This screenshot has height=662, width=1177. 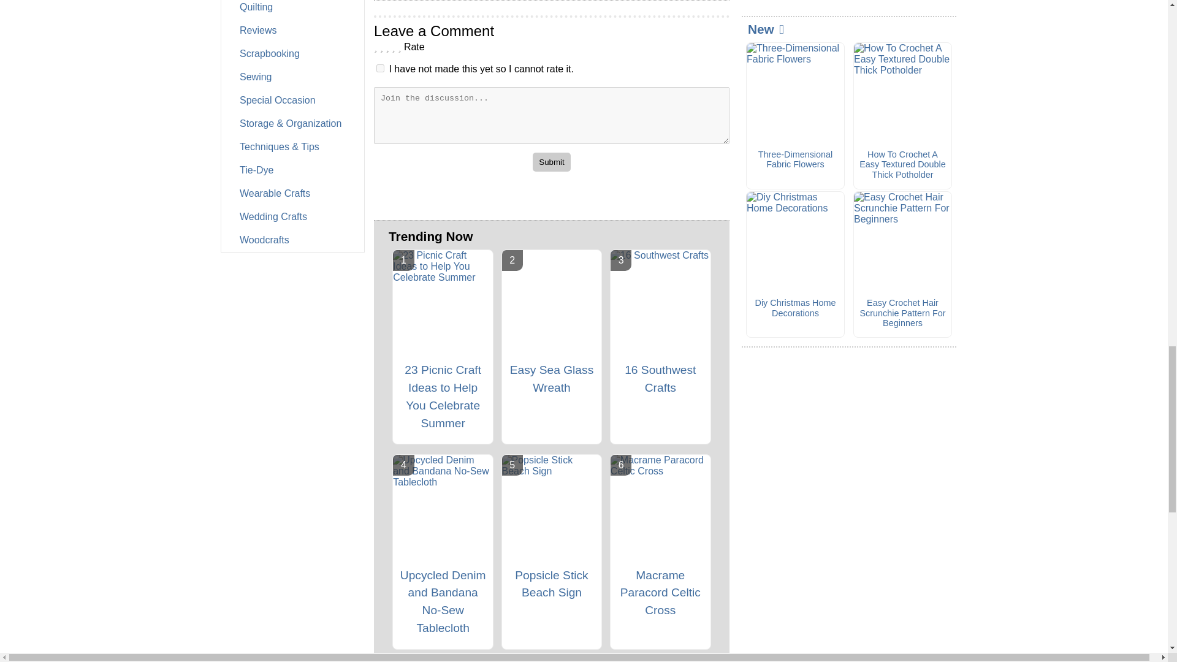 What do you see at coordinates (551, 161) in the screenshot?
I see `Submit` at bounding box center [551, 161].